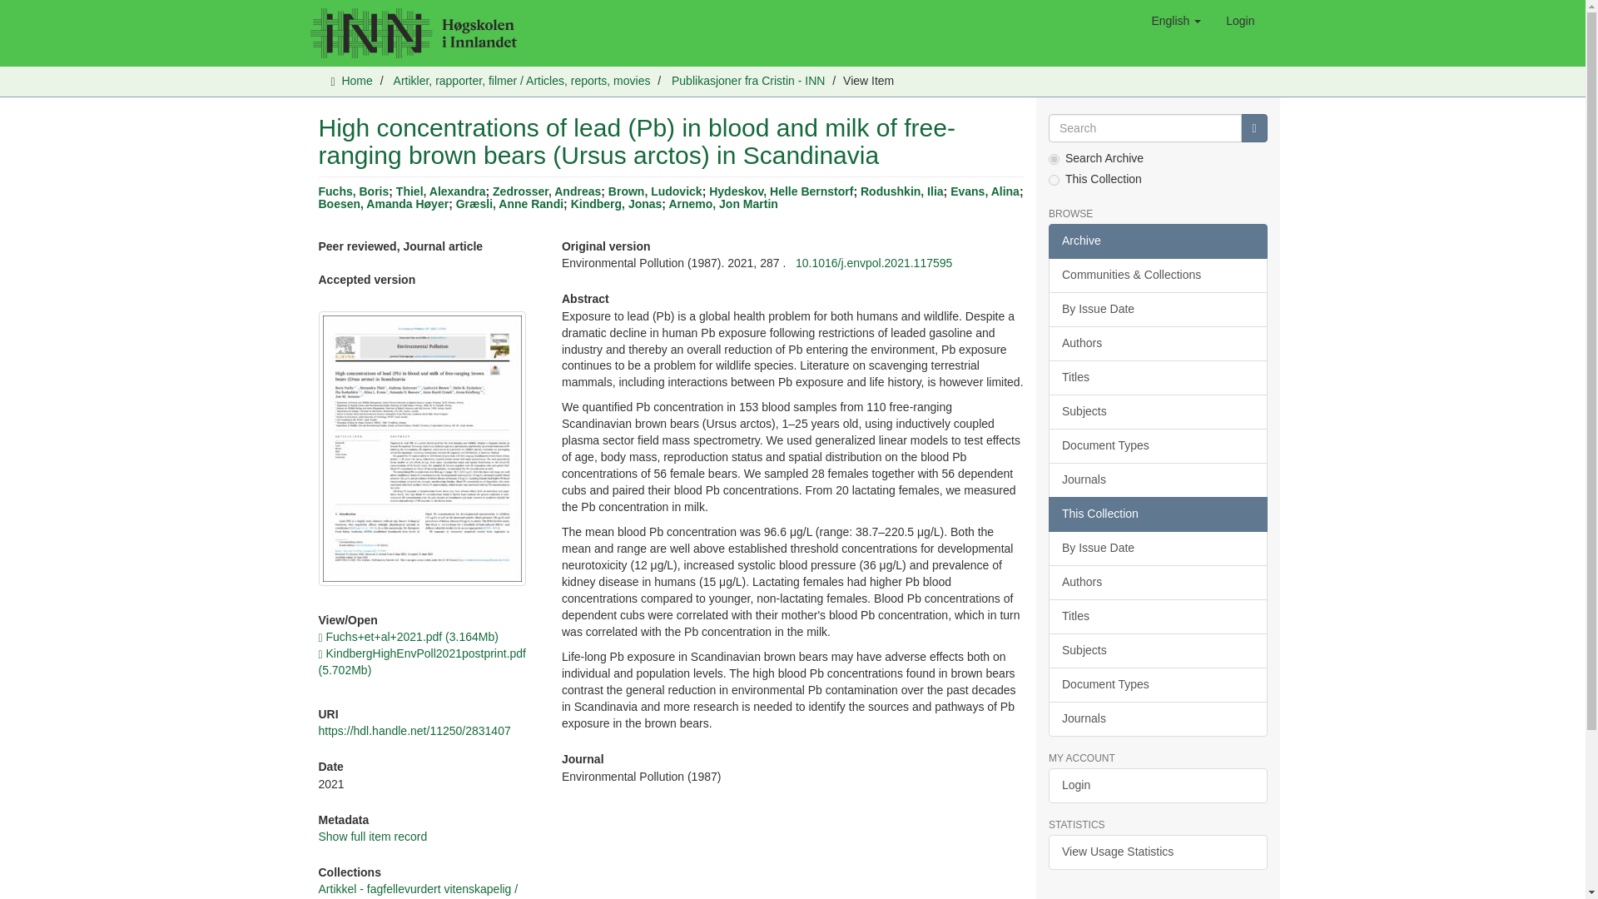  I want to click on Show full item record, so click(372, 836).